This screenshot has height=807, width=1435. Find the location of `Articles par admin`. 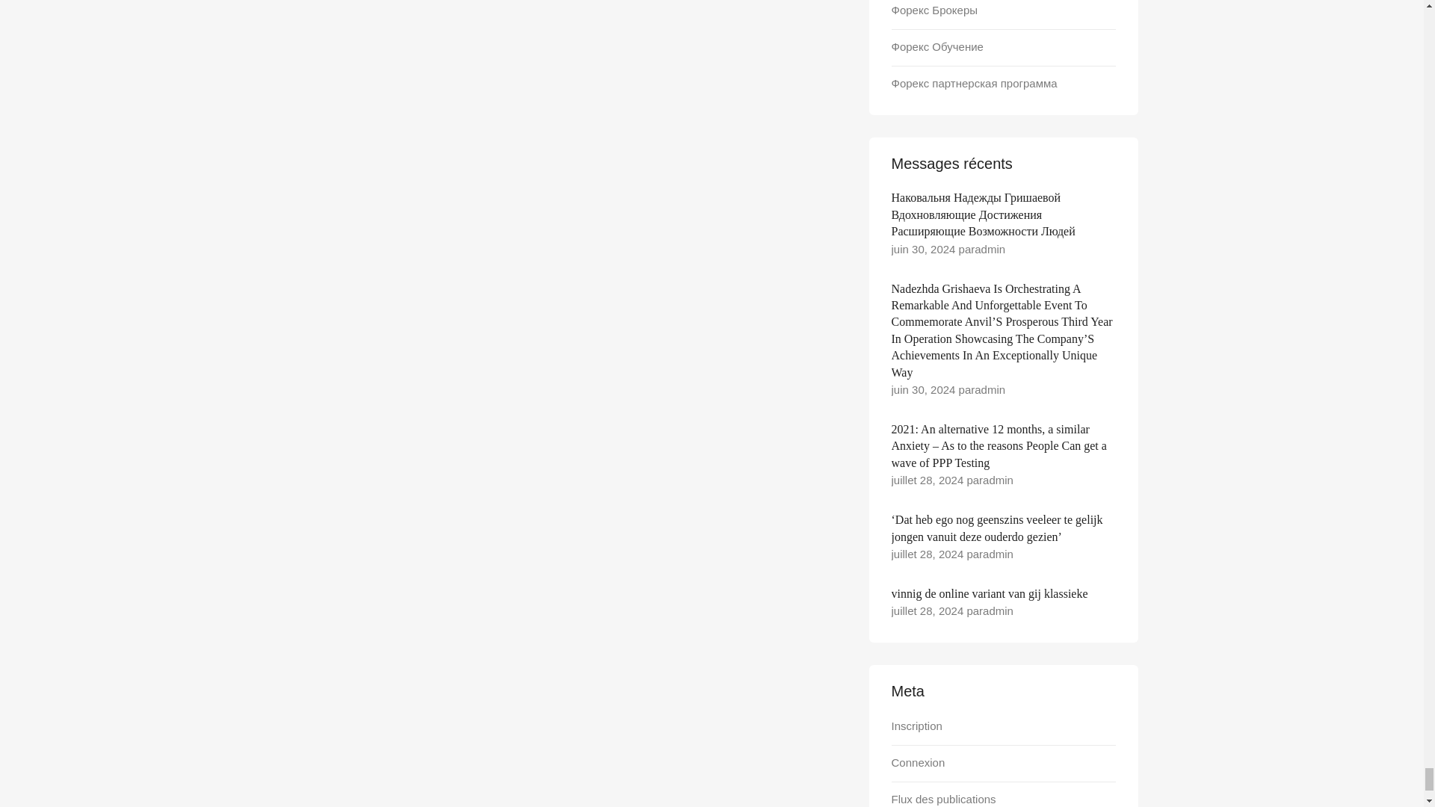

Articles par admin is located at coordinates (990, 250).